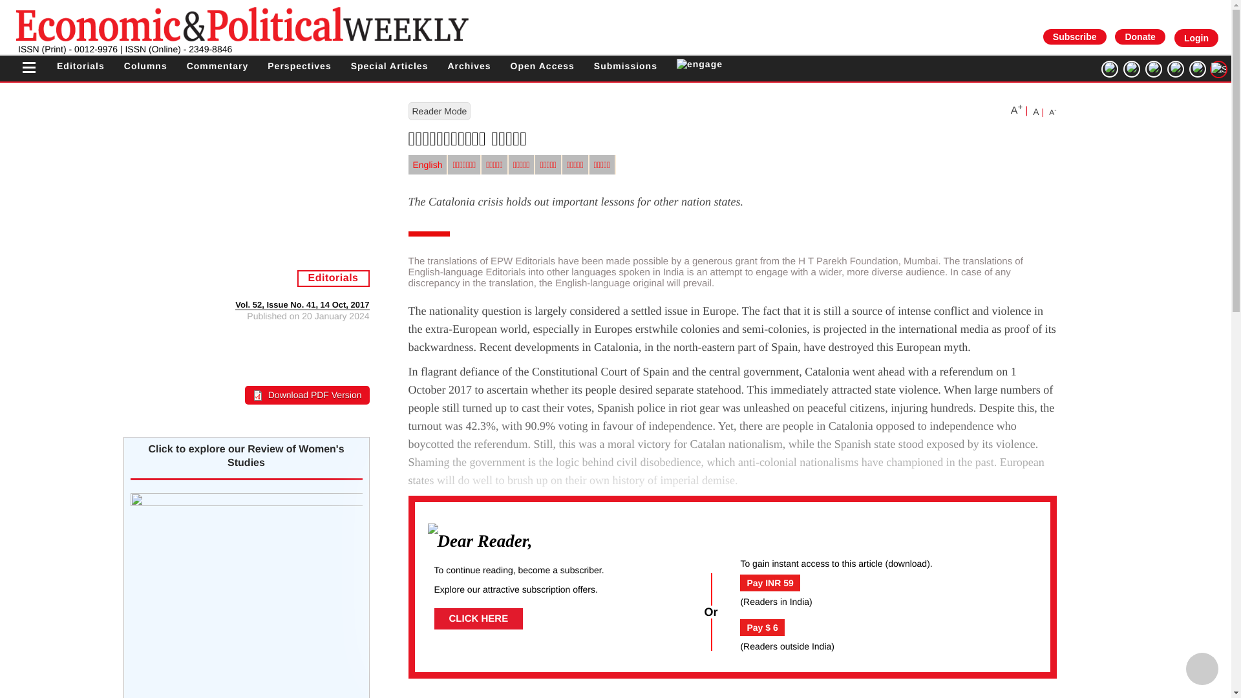  I want to click on Archives, so click(468, 66).